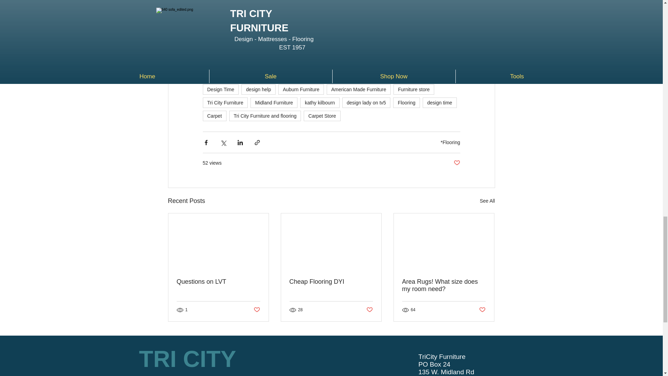  Describe the element at coordinates (225, 102) in the screenshot. I see `Tri City Furniture` at that location.